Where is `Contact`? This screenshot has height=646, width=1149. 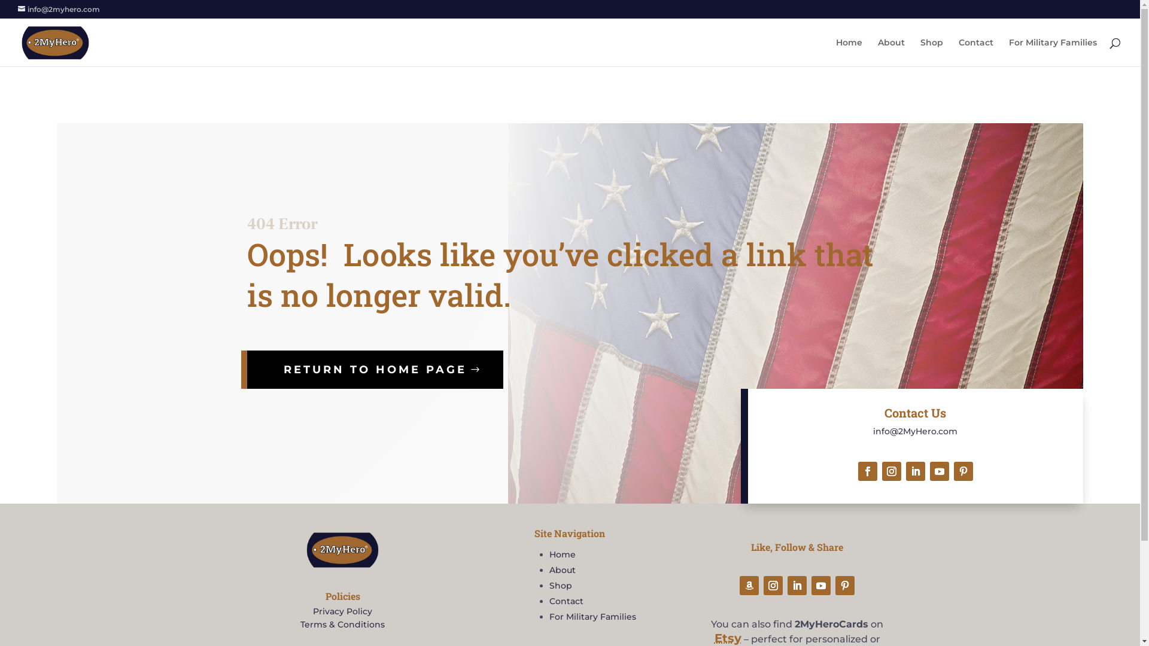 Contact is located at coordinates (566, 601).